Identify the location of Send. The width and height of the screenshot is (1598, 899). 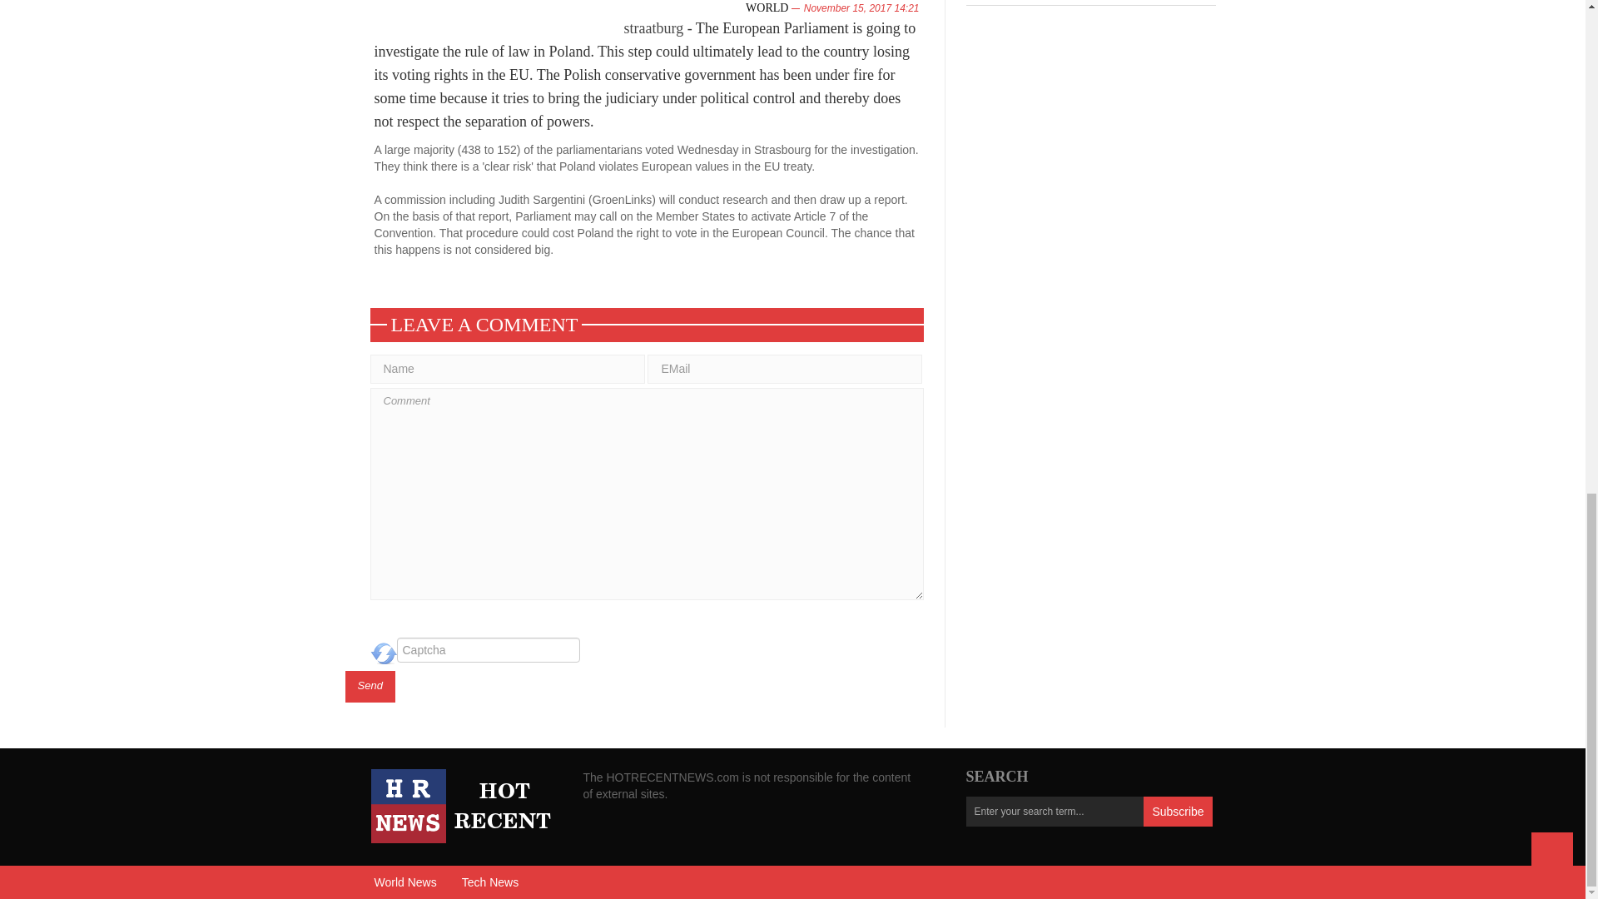
(370, 686).